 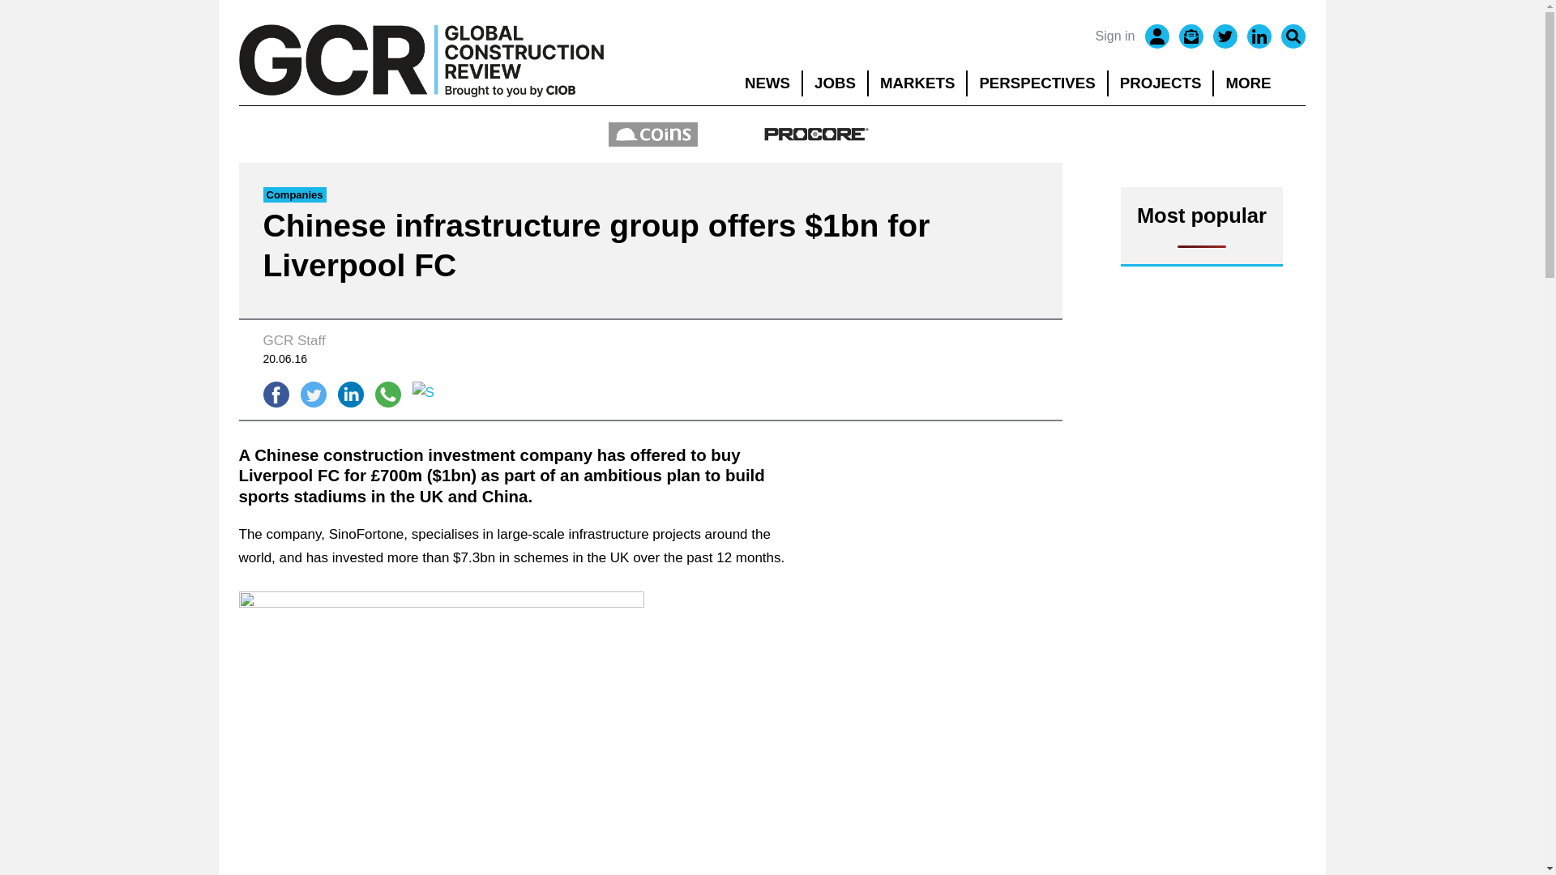 What do you see at coordinates (1115, 36) in the screenshot?
I see `Sign in` at bounding box center [1115, 36].